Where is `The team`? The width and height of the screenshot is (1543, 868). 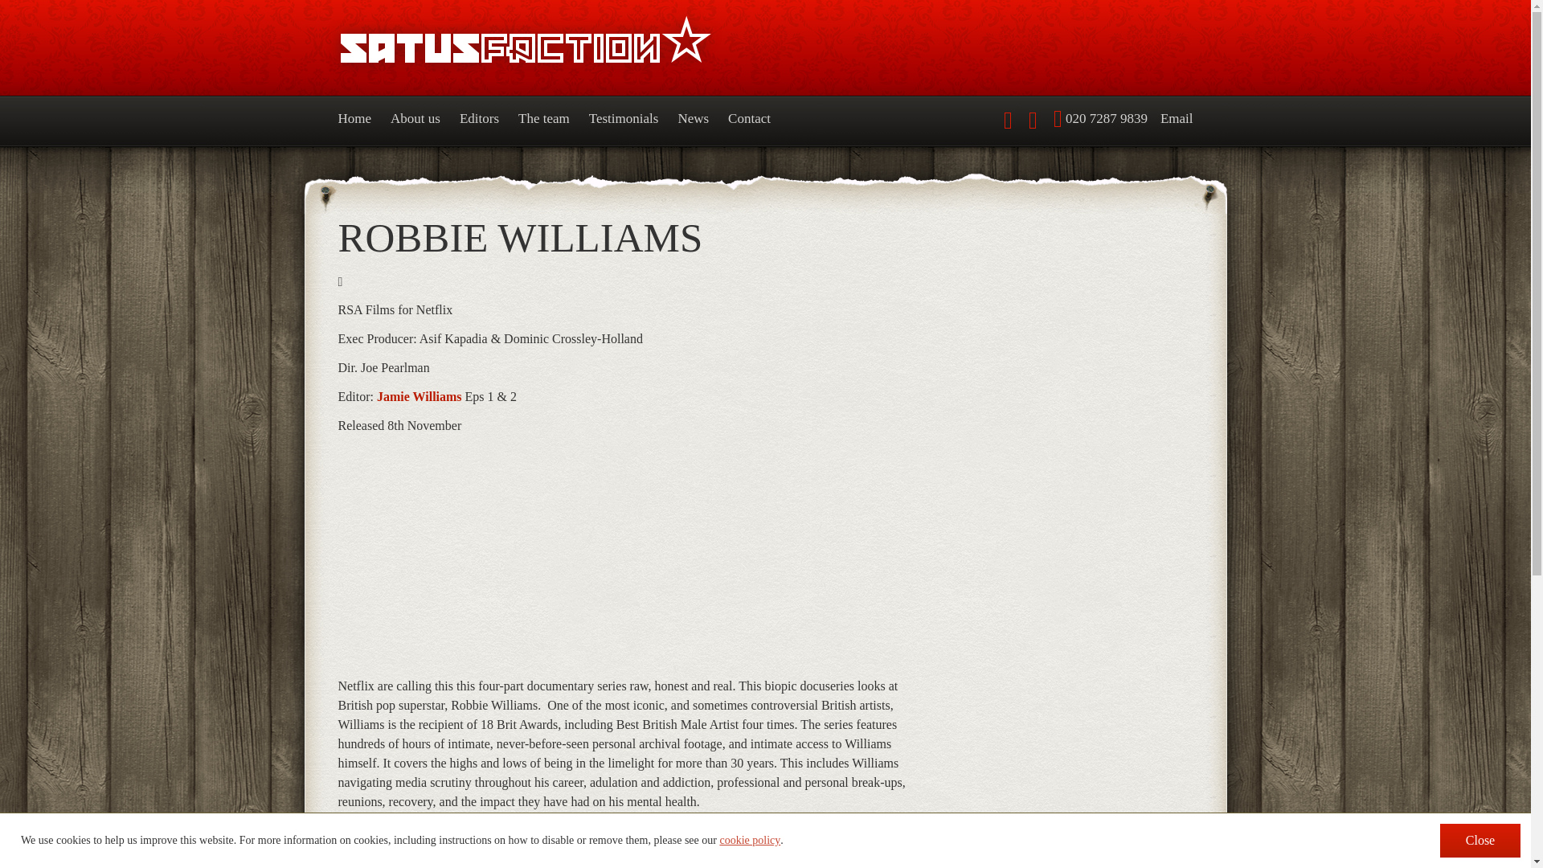
The team is located at coordinates (544, 121).